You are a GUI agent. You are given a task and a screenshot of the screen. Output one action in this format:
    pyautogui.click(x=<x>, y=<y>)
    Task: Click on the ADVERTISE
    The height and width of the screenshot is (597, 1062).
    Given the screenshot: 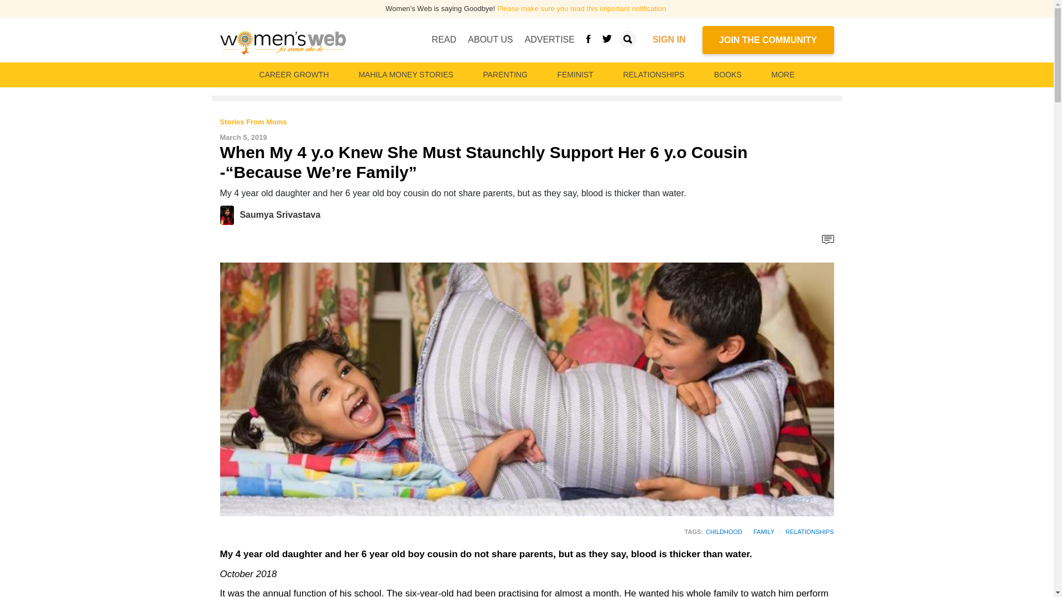 What is the action you would take?
    pyautogui.click(x=549, y=39)
    